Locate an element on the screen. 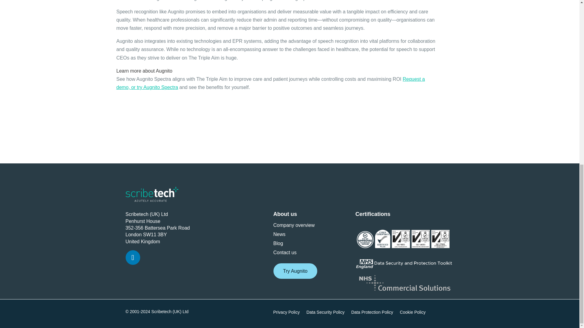 This screenshot has height=328, width=584. Untitled-5 is located at coordinates (365, 239).